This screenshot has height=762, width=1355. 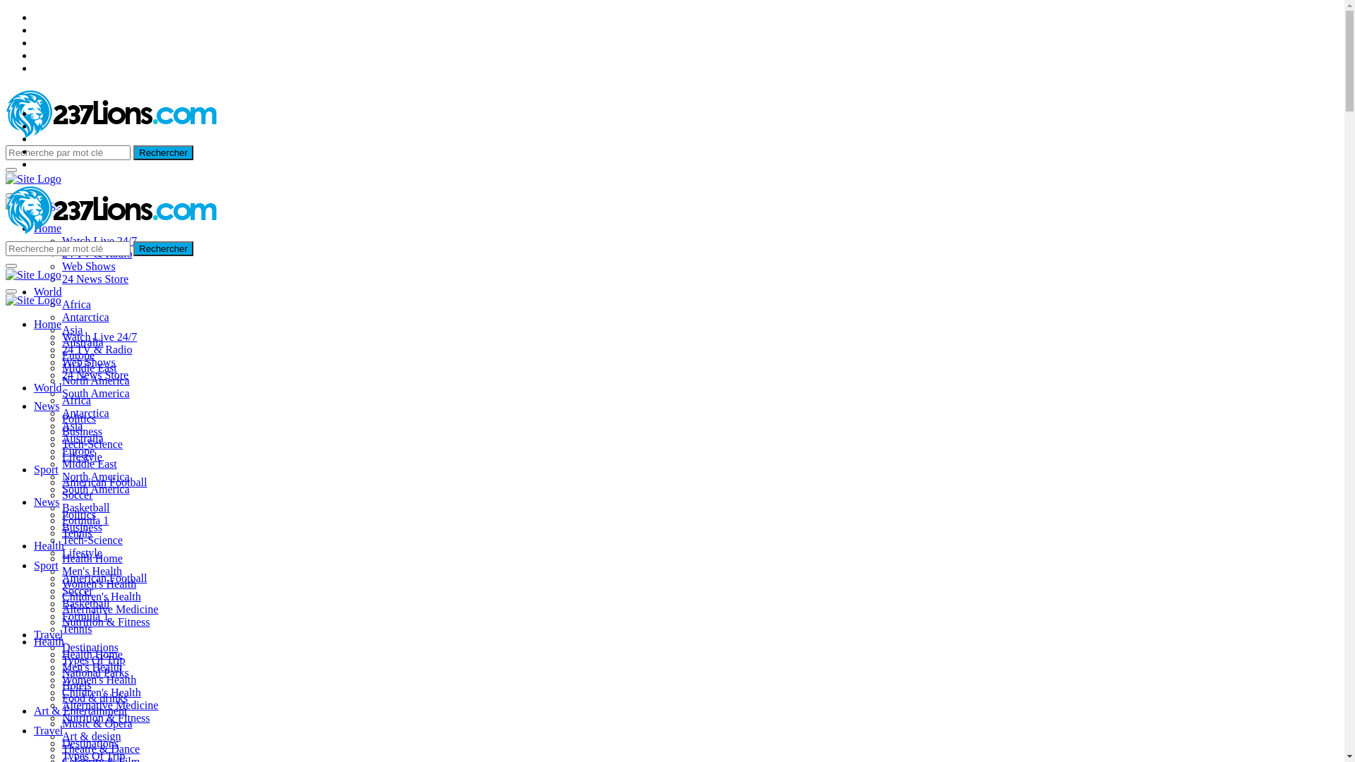 What do you see at coordinates (72, 330) in the screenshot?
I see `Asia` at bounding box center [72, 330].